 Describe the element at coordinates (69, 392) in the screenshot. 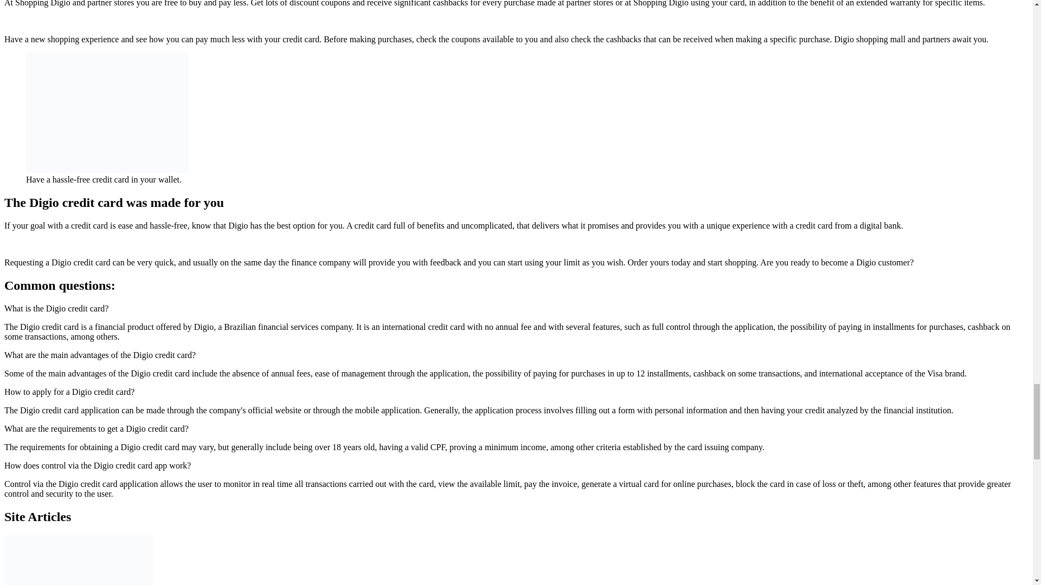

I see `How to apply for a Digio credit card?` at that location.